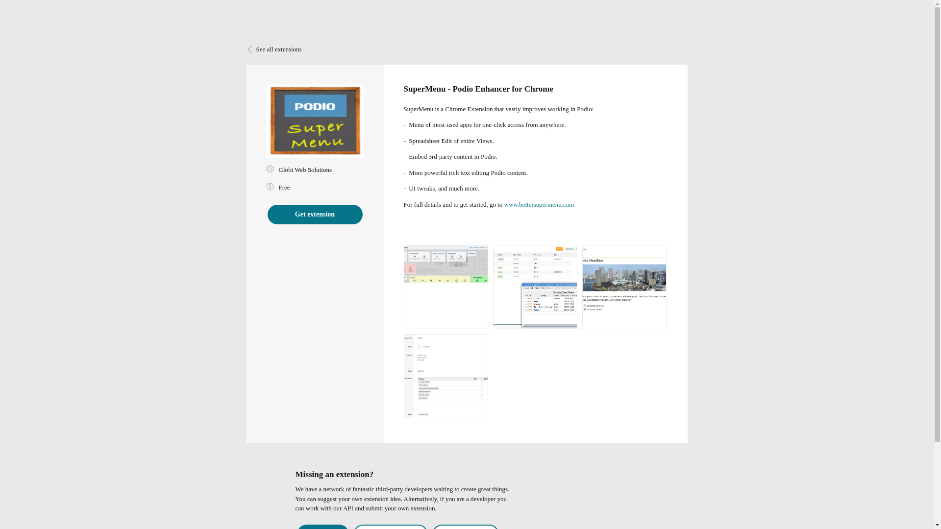  Describe the element at coordinates (538, 205) in the screenshot. I see `www.bettersupermenu.com` at that location.